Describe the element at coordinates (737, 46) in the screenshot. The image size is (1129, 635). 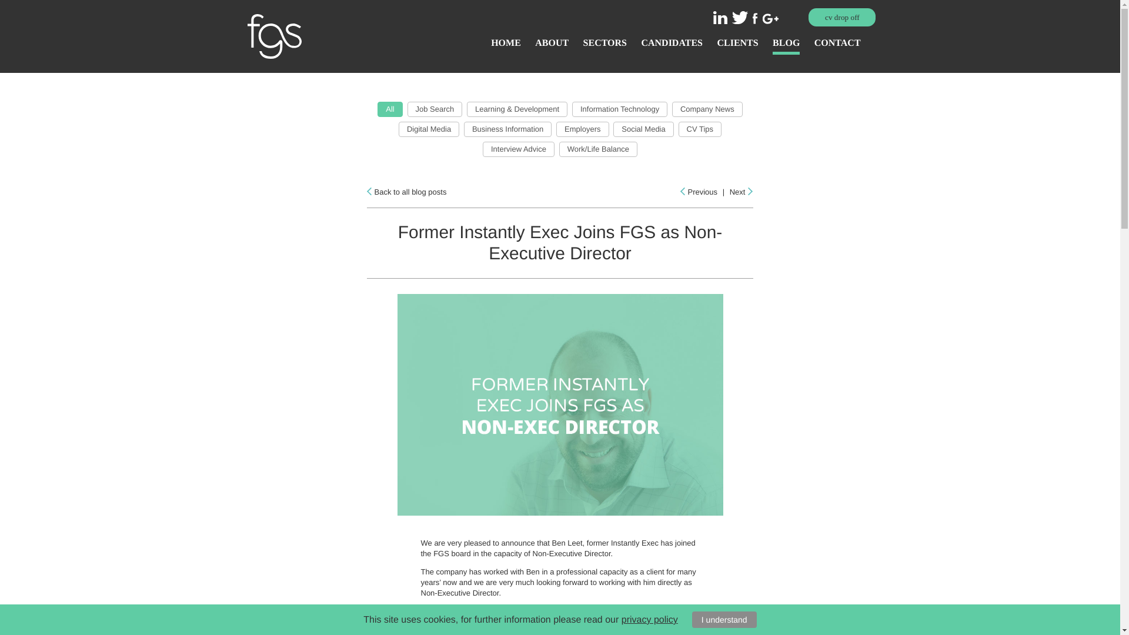
I see `CLIENTS` at that location.